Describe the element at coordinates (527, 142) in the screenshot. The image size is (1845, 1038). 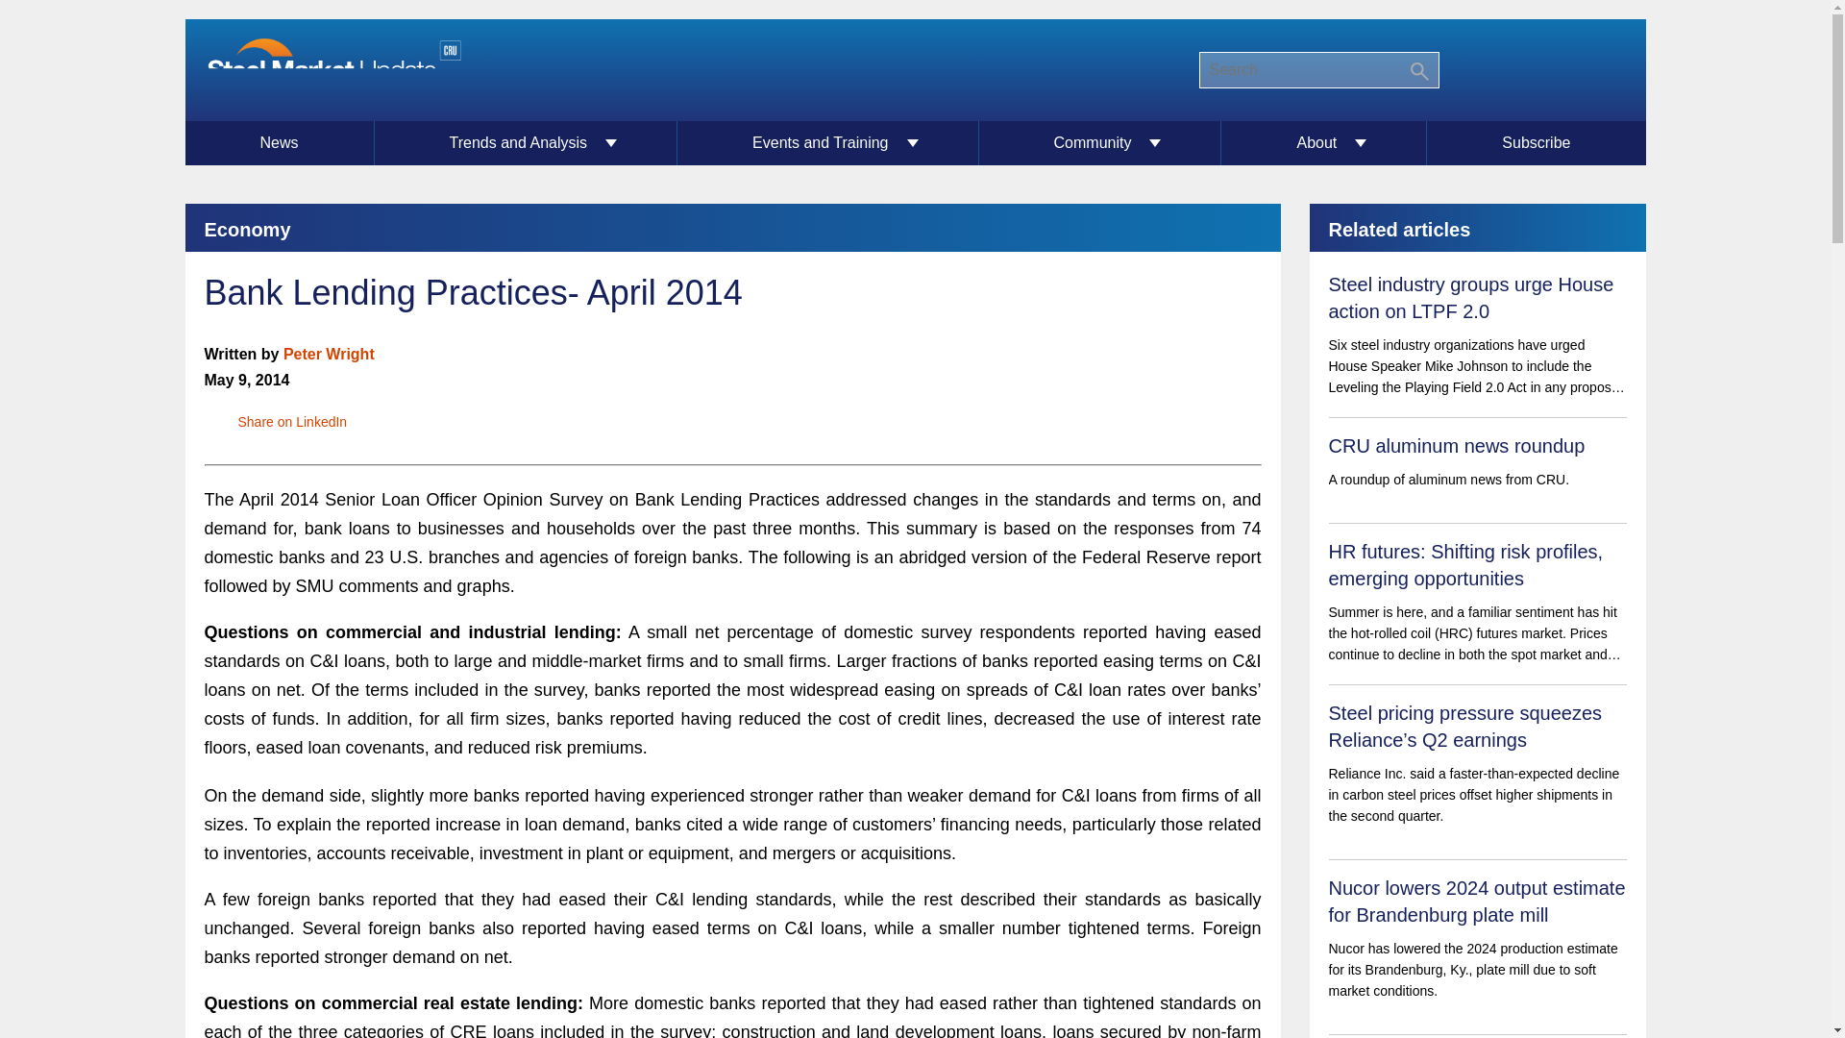
I see `Trends and Analysis` at that location.